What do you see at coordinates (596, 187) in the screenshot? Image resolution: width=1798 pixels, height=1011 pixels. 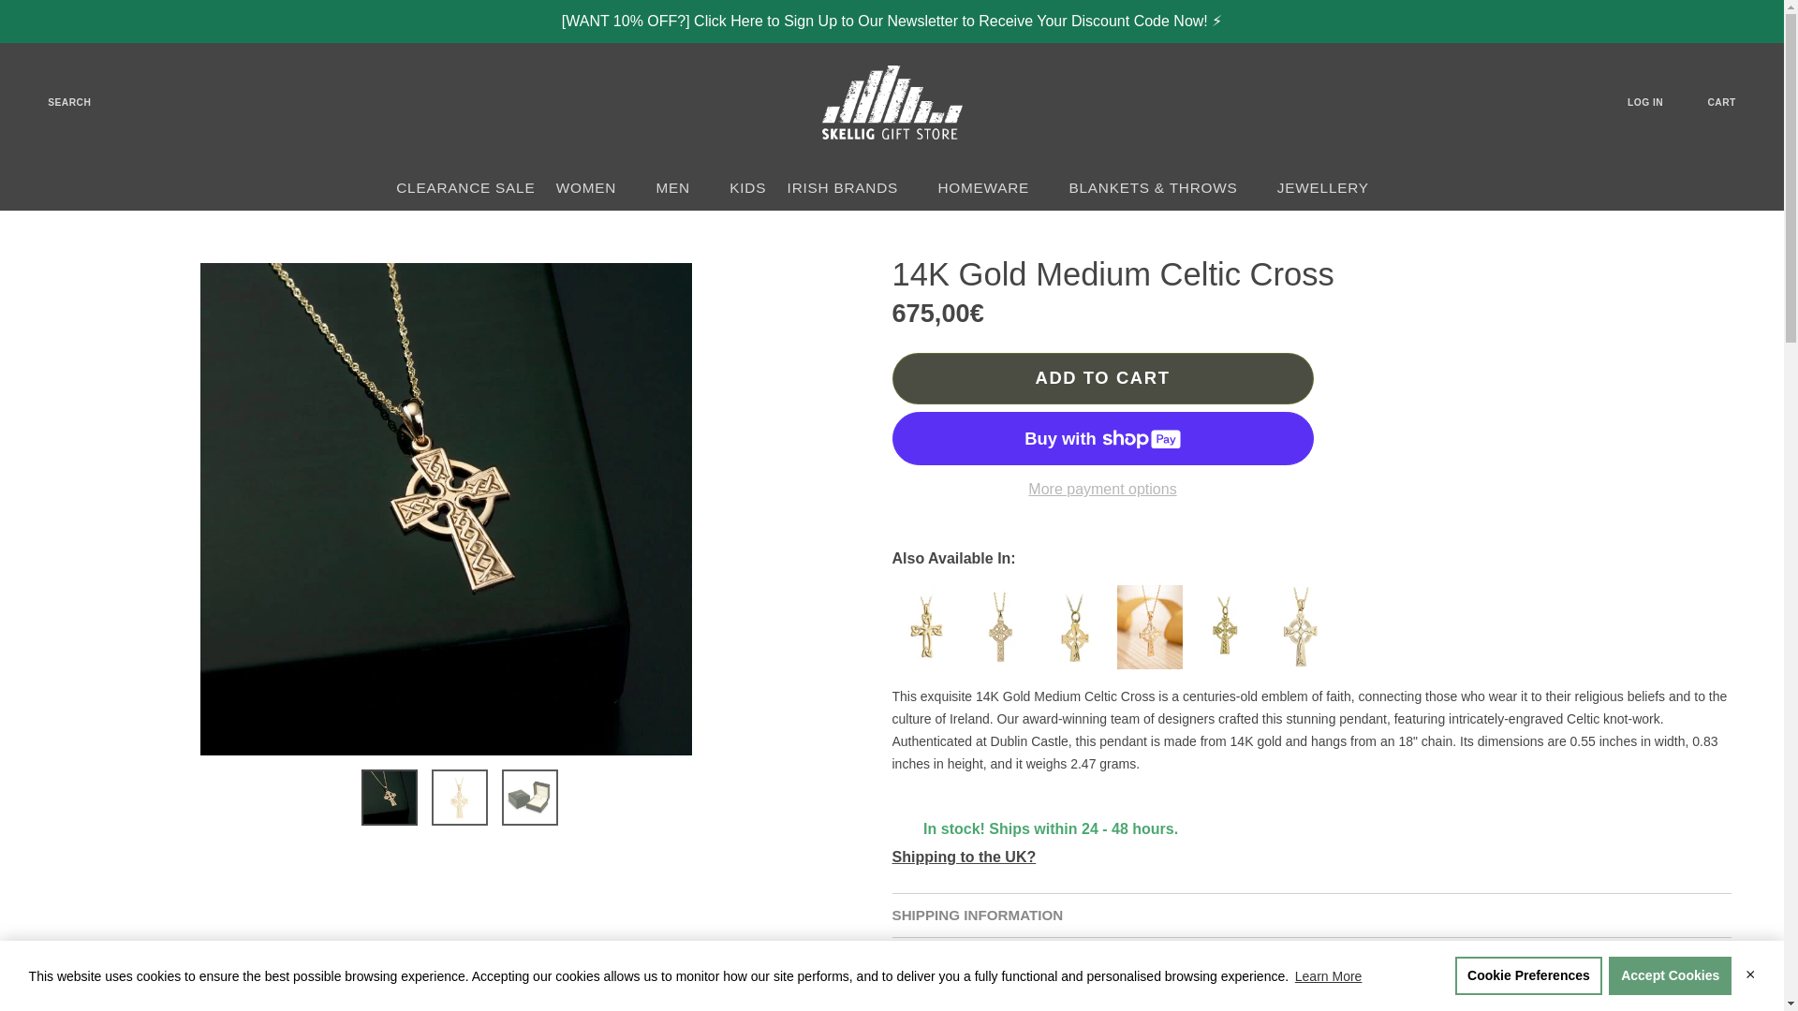 I see `WOMEN` at bounding box center [596, 187].